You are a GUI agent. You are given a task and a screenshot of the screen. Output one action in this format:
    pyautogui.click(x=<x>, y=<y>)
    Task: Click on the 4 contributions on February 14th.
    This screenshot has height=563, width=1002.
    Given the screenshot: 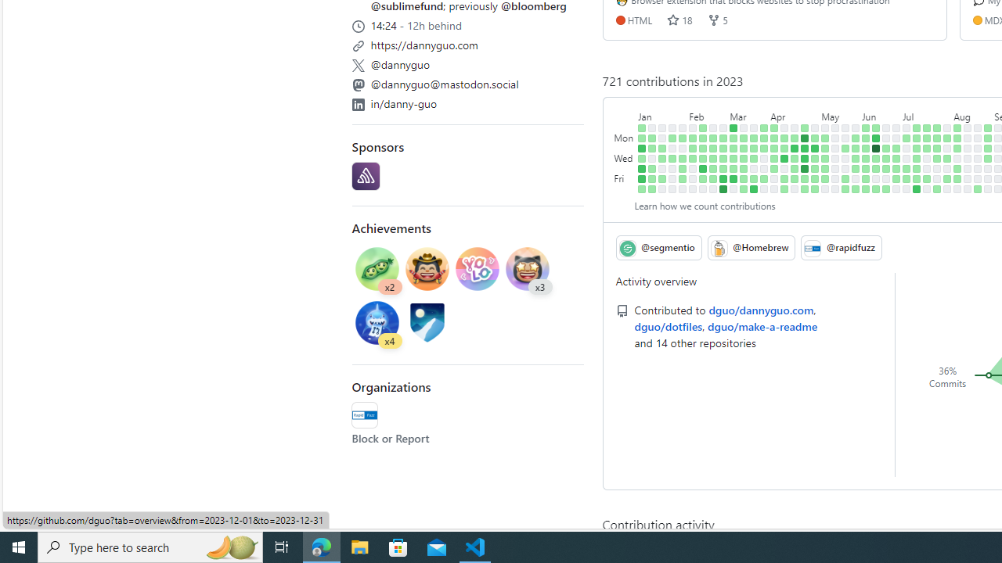 What is the action you would take?
    pyautogui.click(x=703, y=149)
    